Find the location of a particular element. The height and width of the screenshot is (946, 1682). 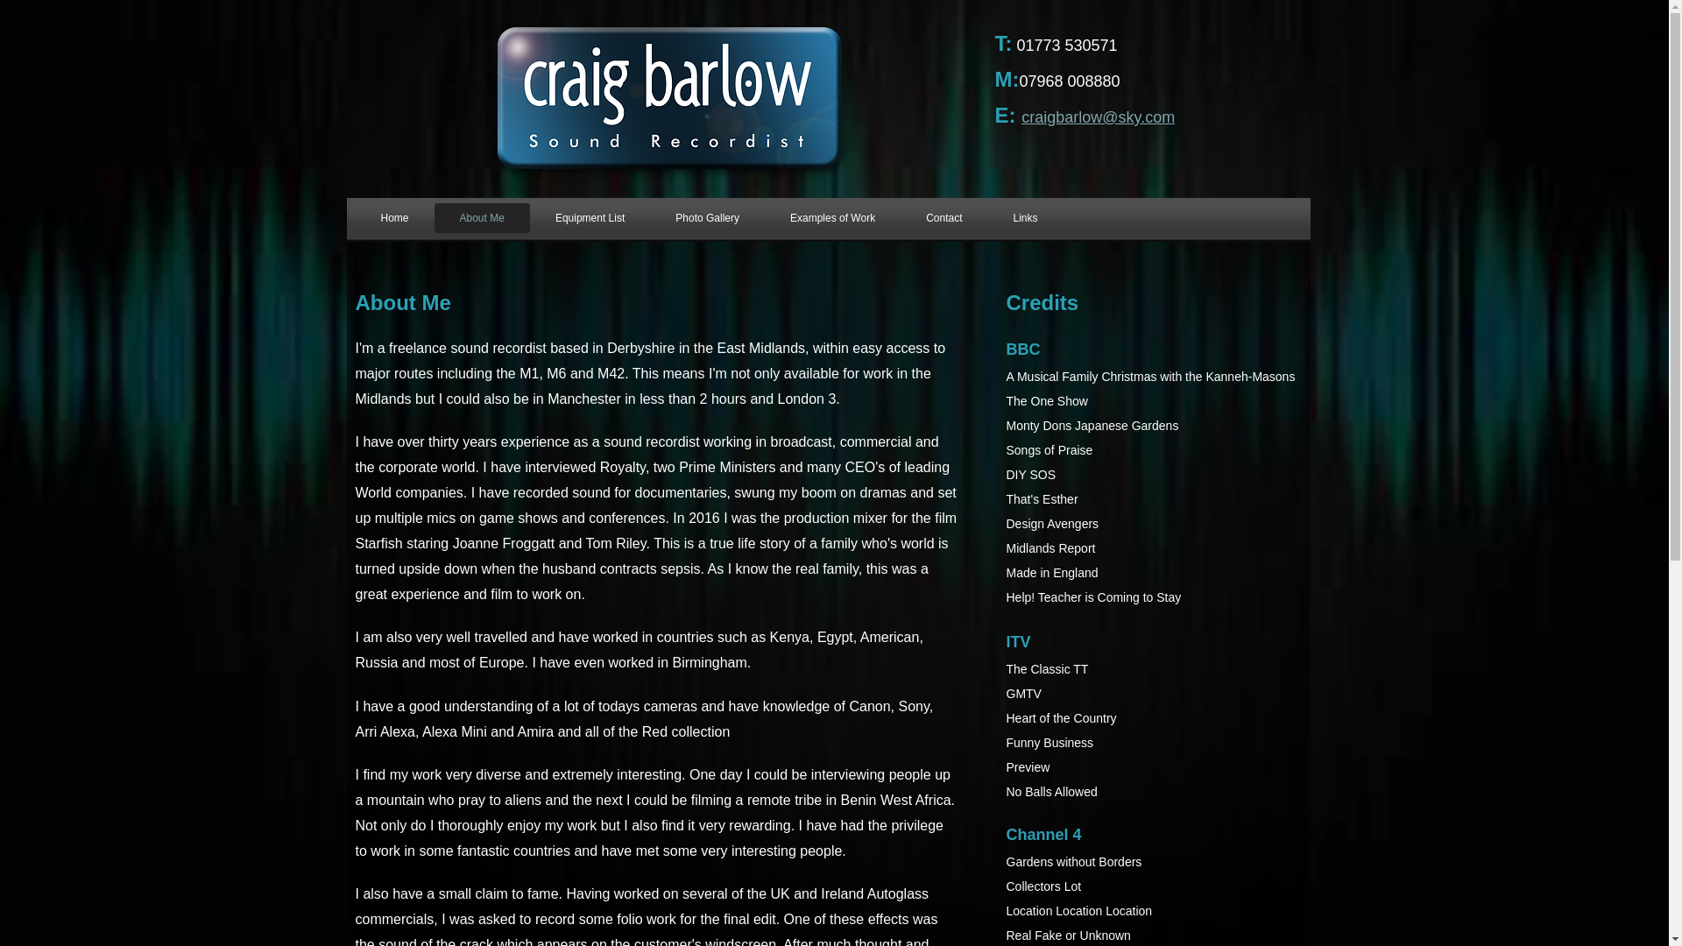

Examples of Work is located at coordinates (832, 217).